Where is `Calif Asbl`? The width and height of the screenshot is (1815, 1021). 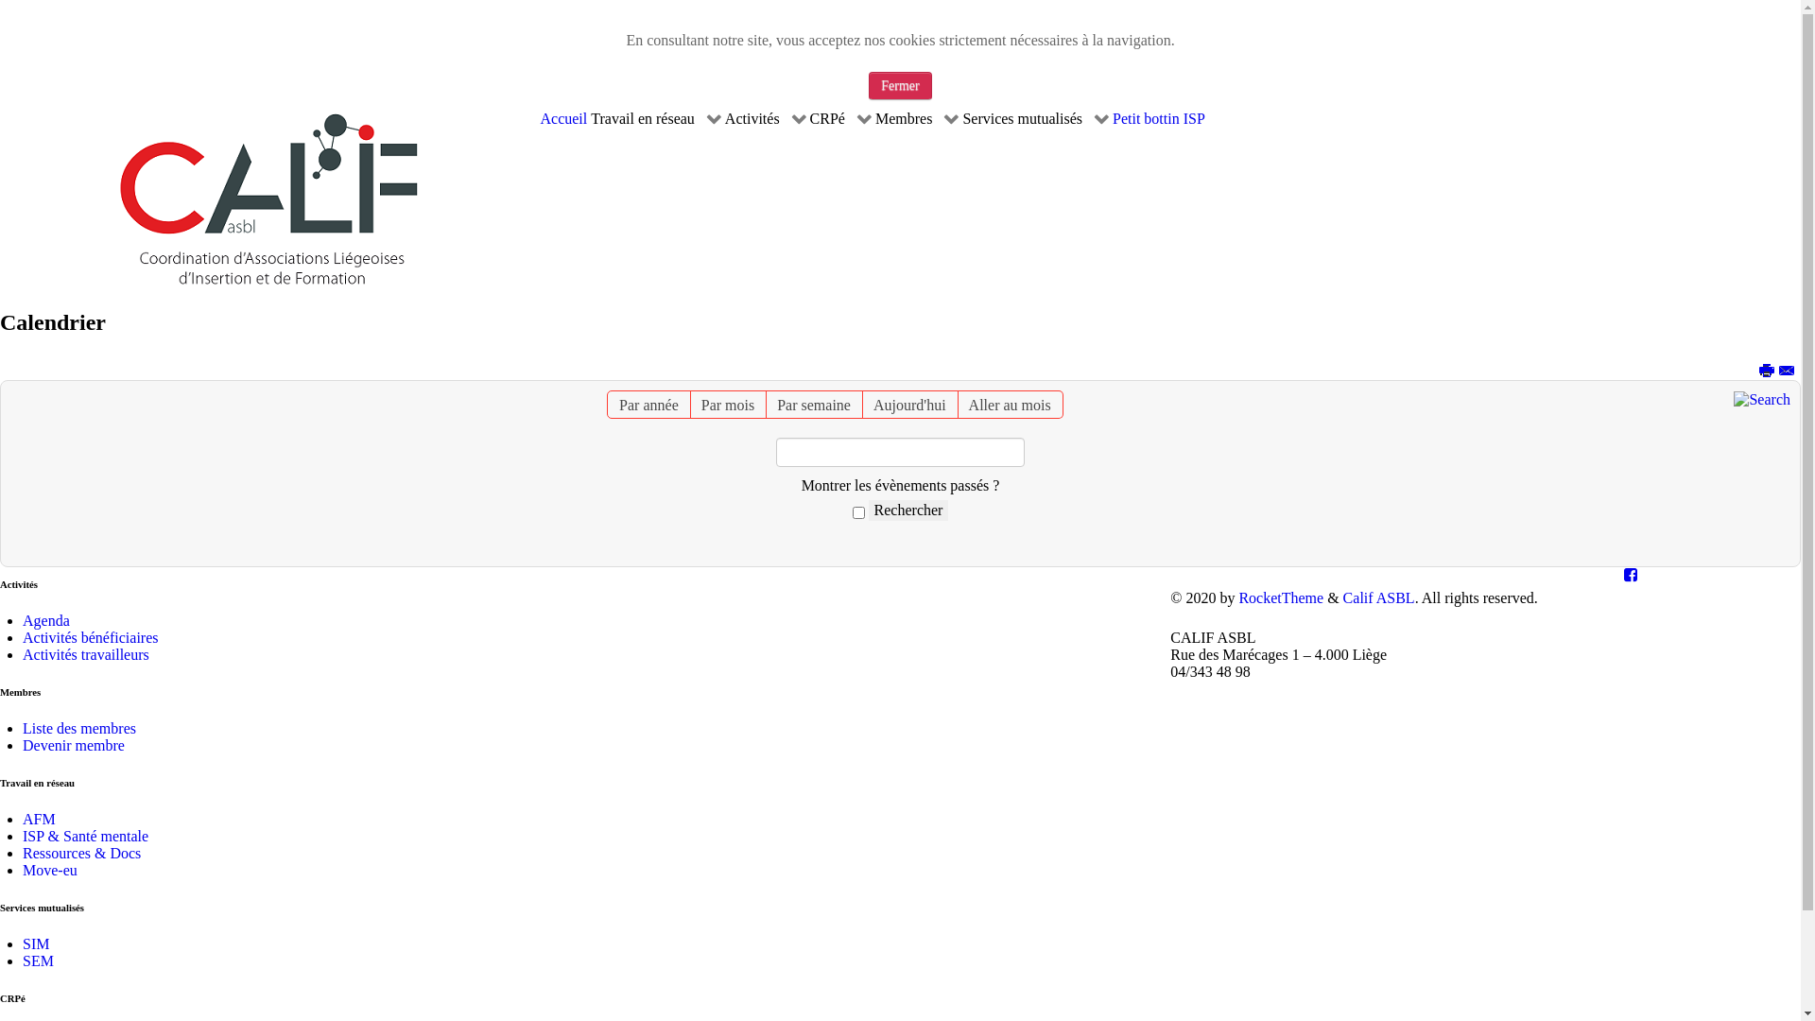
Calif Asbl is located at coordinates (270, 202).